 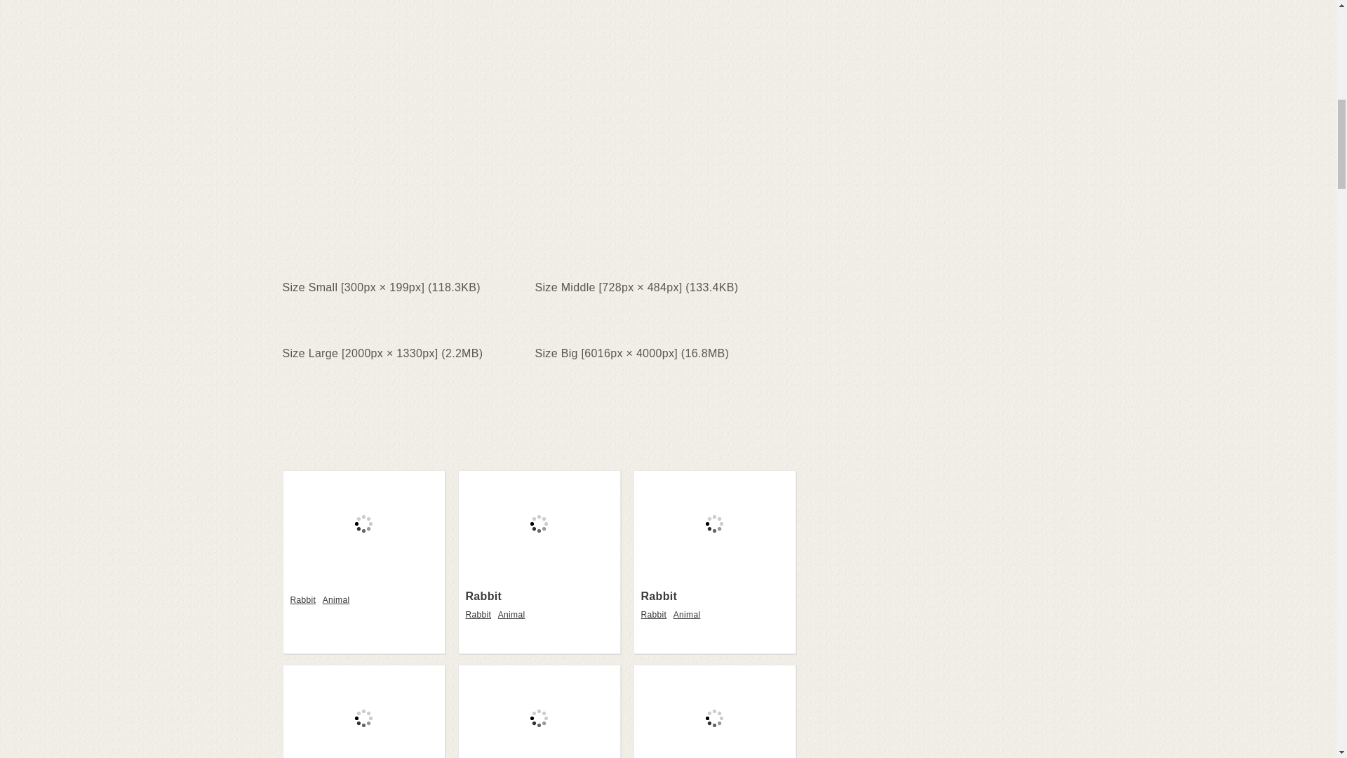 I want to click on Animal, so click(x=514, y=615).